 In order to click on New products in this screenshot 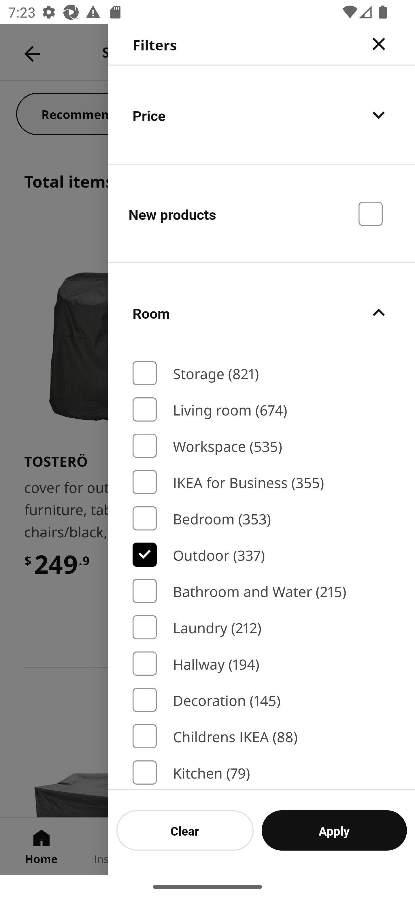, I will do `click(262, 213)`.